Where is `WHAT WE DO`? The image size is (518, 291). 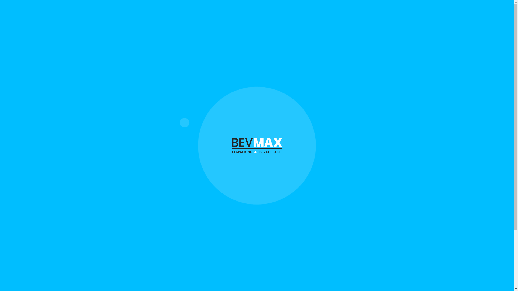
WHAT WE DO is located at coordinates (316, 11).